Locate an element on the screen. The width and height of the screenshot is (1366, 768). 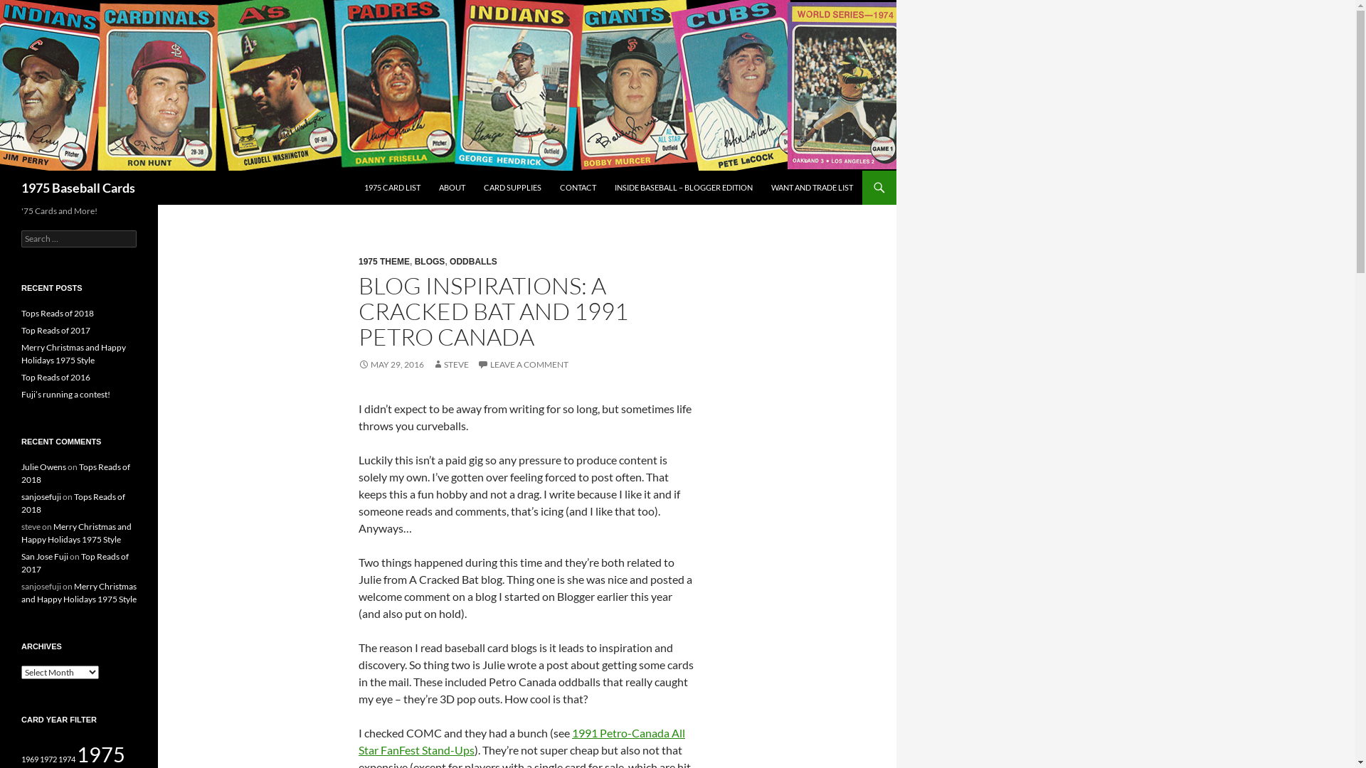
Top Reads of 2016 is located at coordinates (55, 377).